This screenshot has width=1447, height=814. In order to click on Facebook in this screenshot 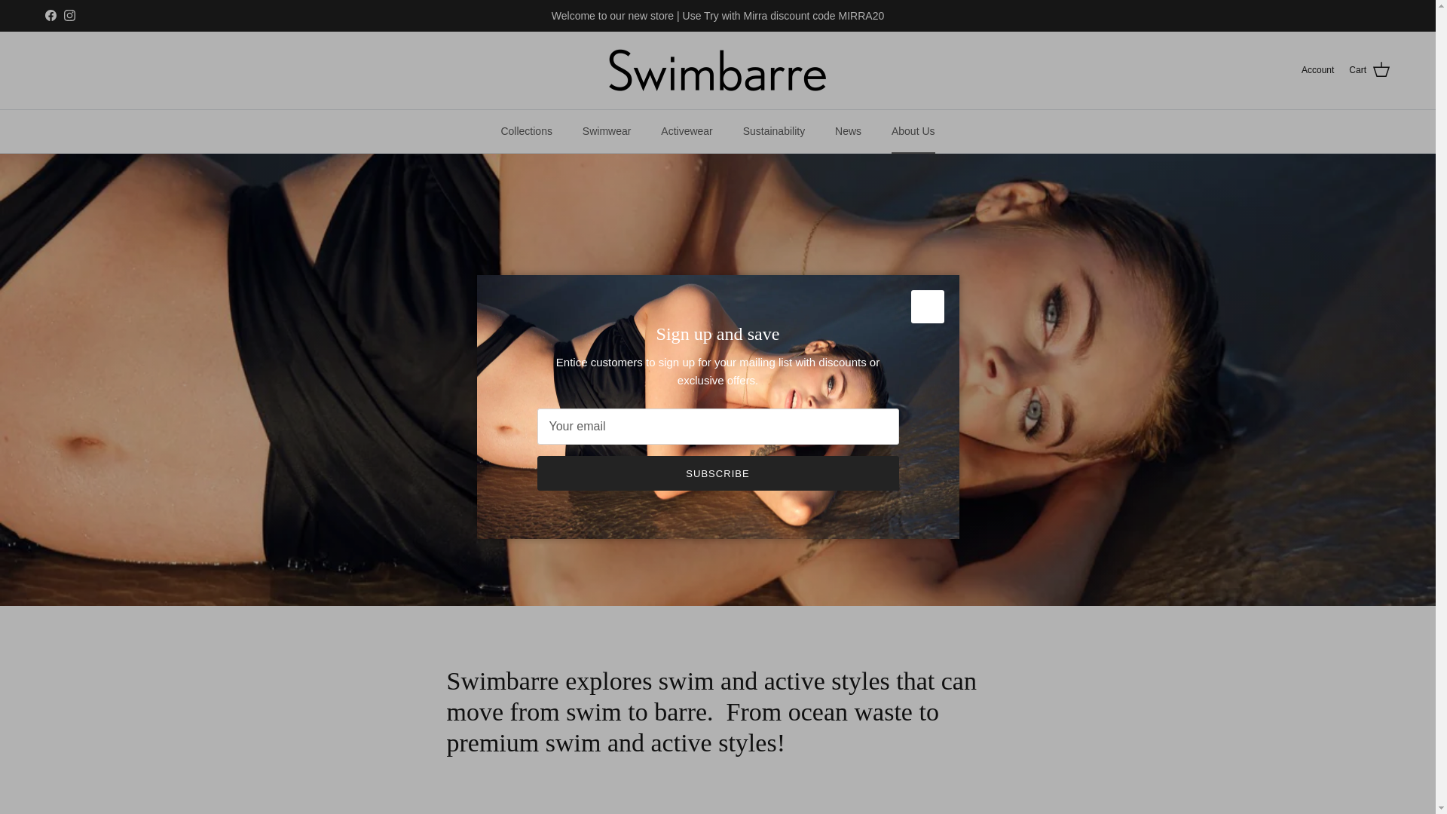, I will do `click(50, 15)`.